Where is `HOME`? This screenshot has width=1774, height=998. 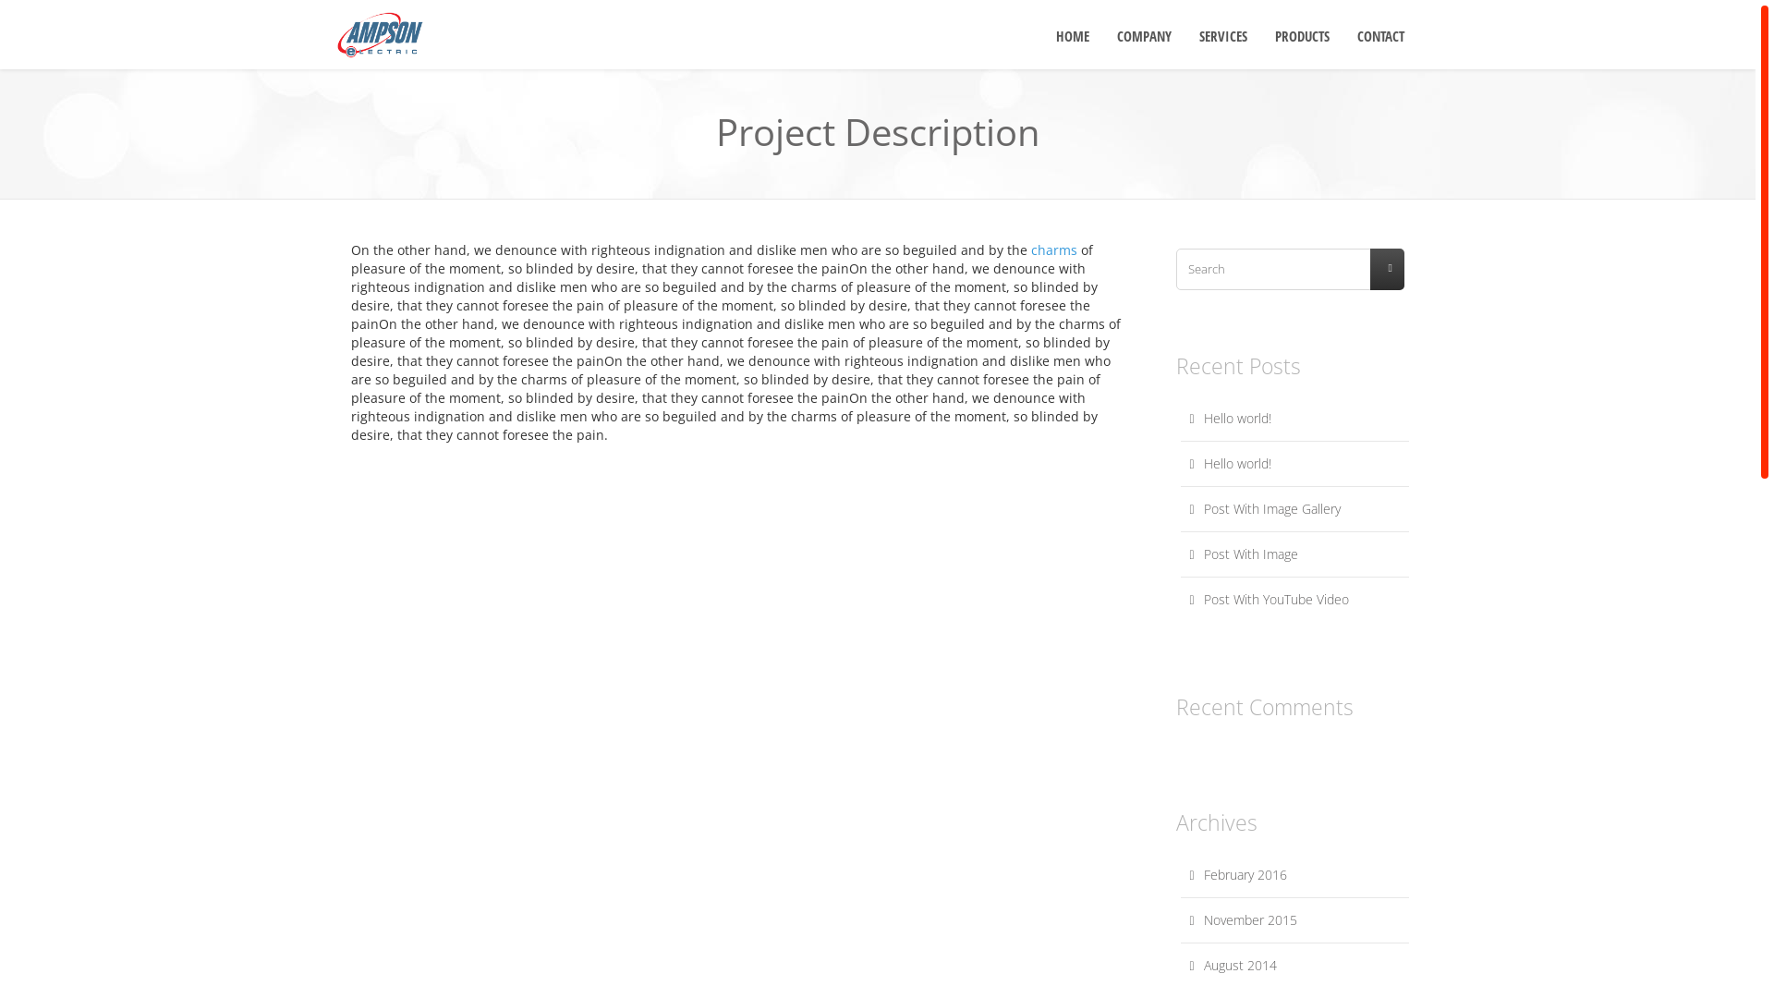 HOME is located at coordinates (1073, 35).